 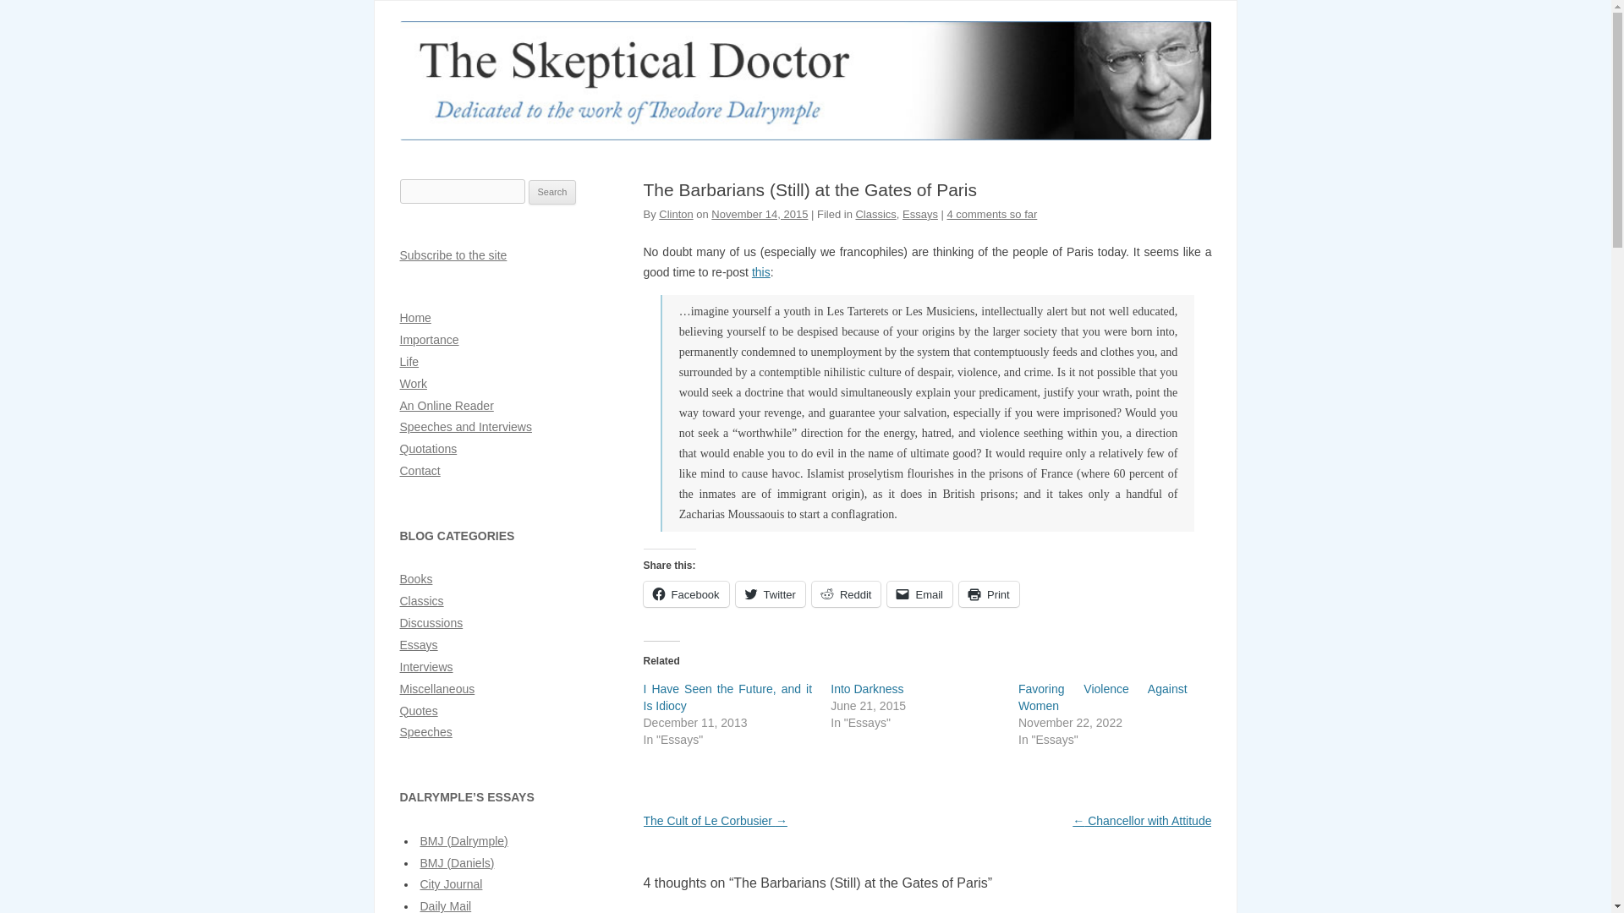 What do you see at coordinates (759, 215) in the screenshot?
I see `9:06 am` at bounding box center [759, 215].